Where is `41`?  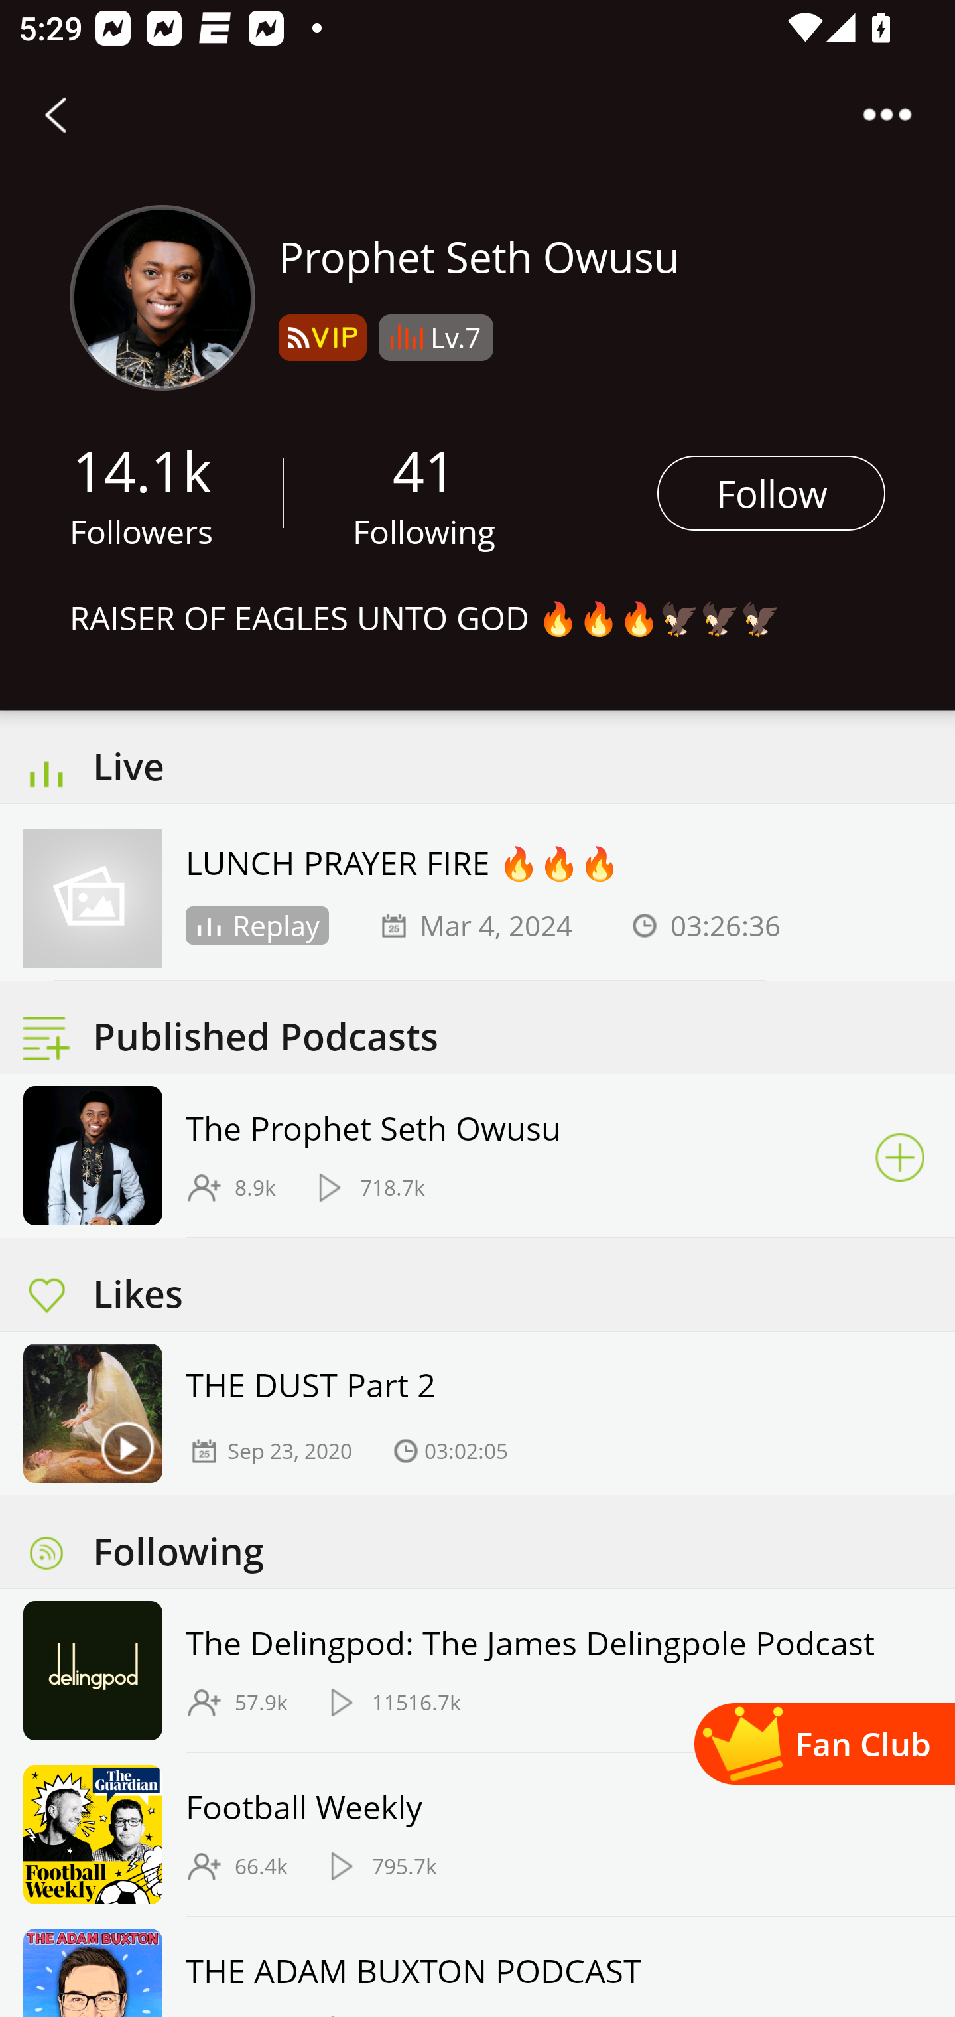 41 is located at coordinates (424, 470).